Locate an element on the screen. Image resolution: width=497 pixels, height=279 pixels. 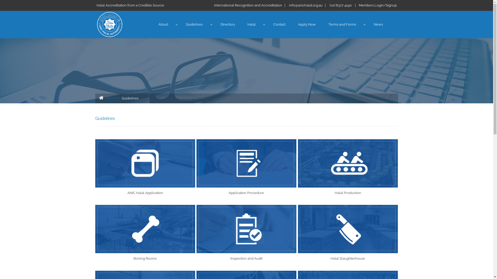
info@anichalal.org.au is located at coordinates (305, 5).